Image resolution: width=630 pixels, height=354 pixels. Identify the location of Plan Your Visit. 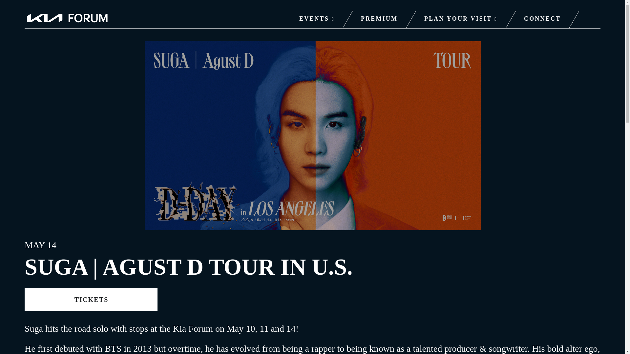
(461, 20).